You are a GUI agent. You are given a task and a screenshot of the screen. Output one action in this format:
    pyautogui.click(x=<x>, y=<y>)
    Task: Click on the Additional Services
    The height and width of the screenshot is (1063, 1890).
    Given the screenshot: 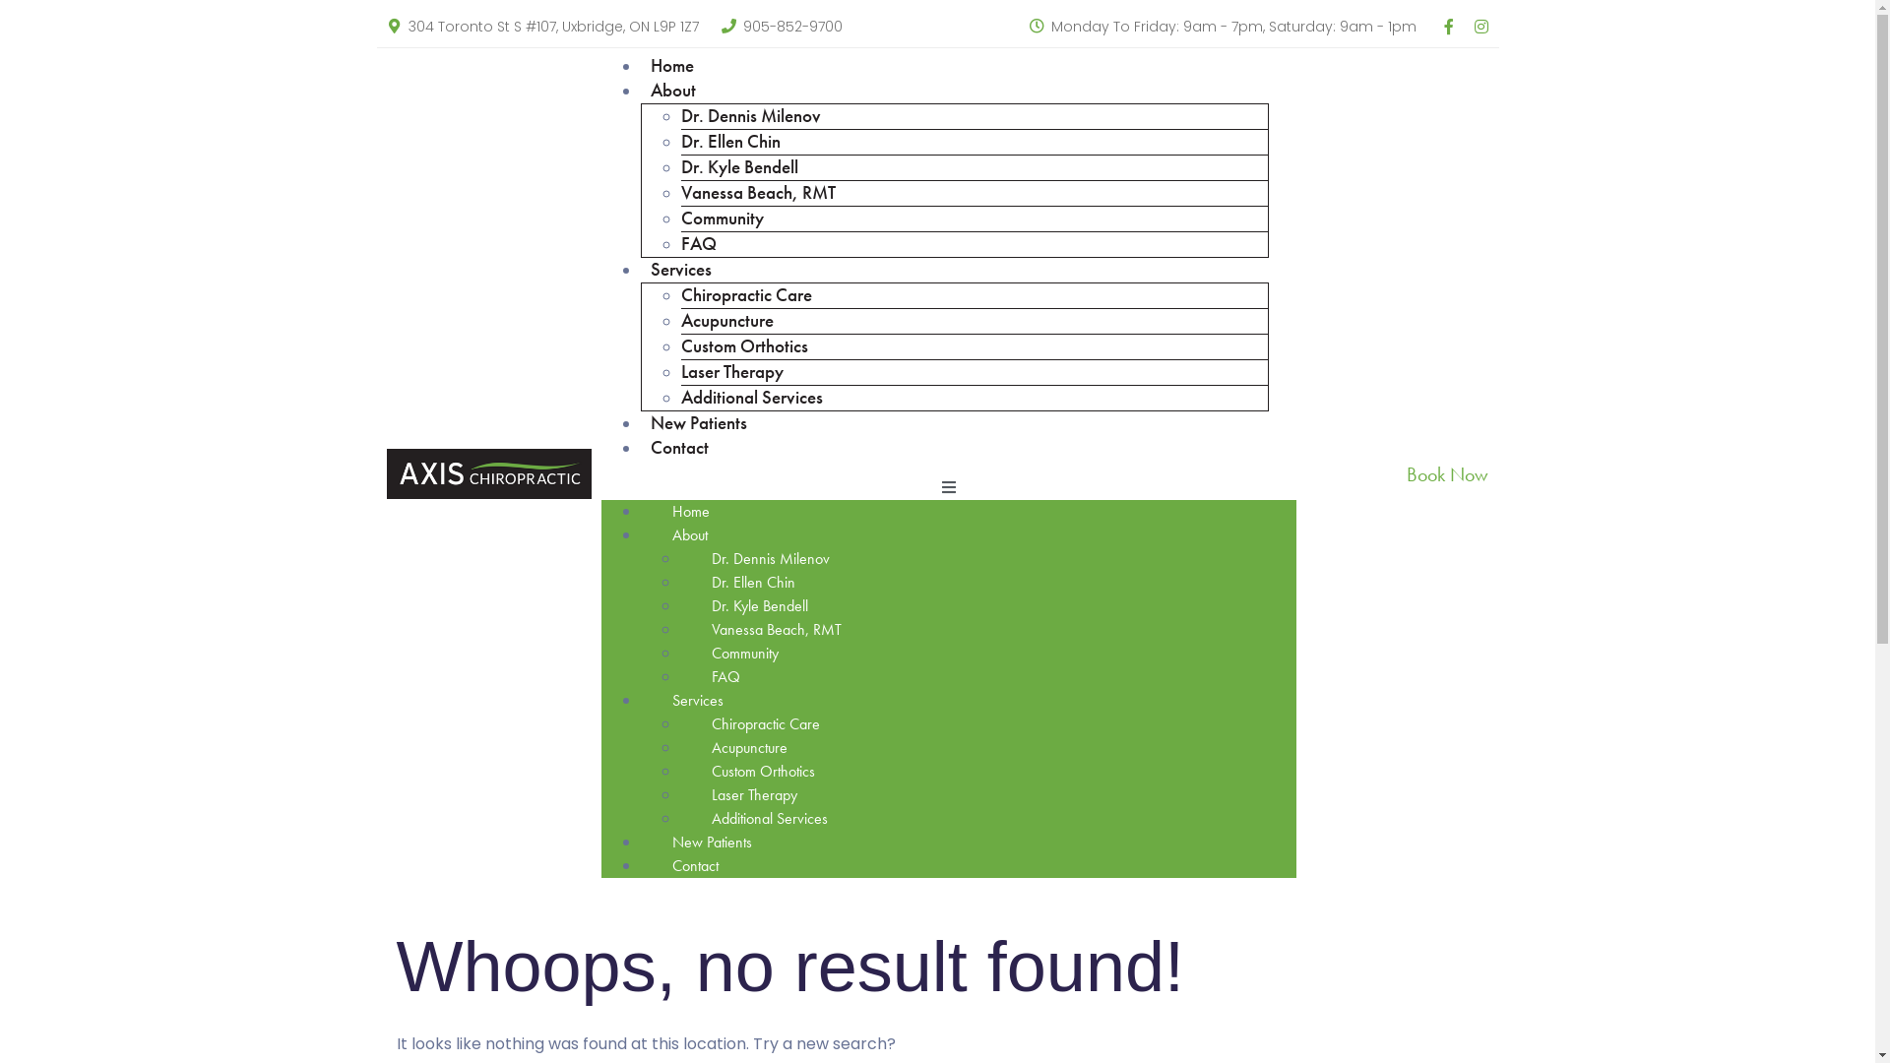 What is the action you would take?
    pyautogui.click(x=752, y=398)
    